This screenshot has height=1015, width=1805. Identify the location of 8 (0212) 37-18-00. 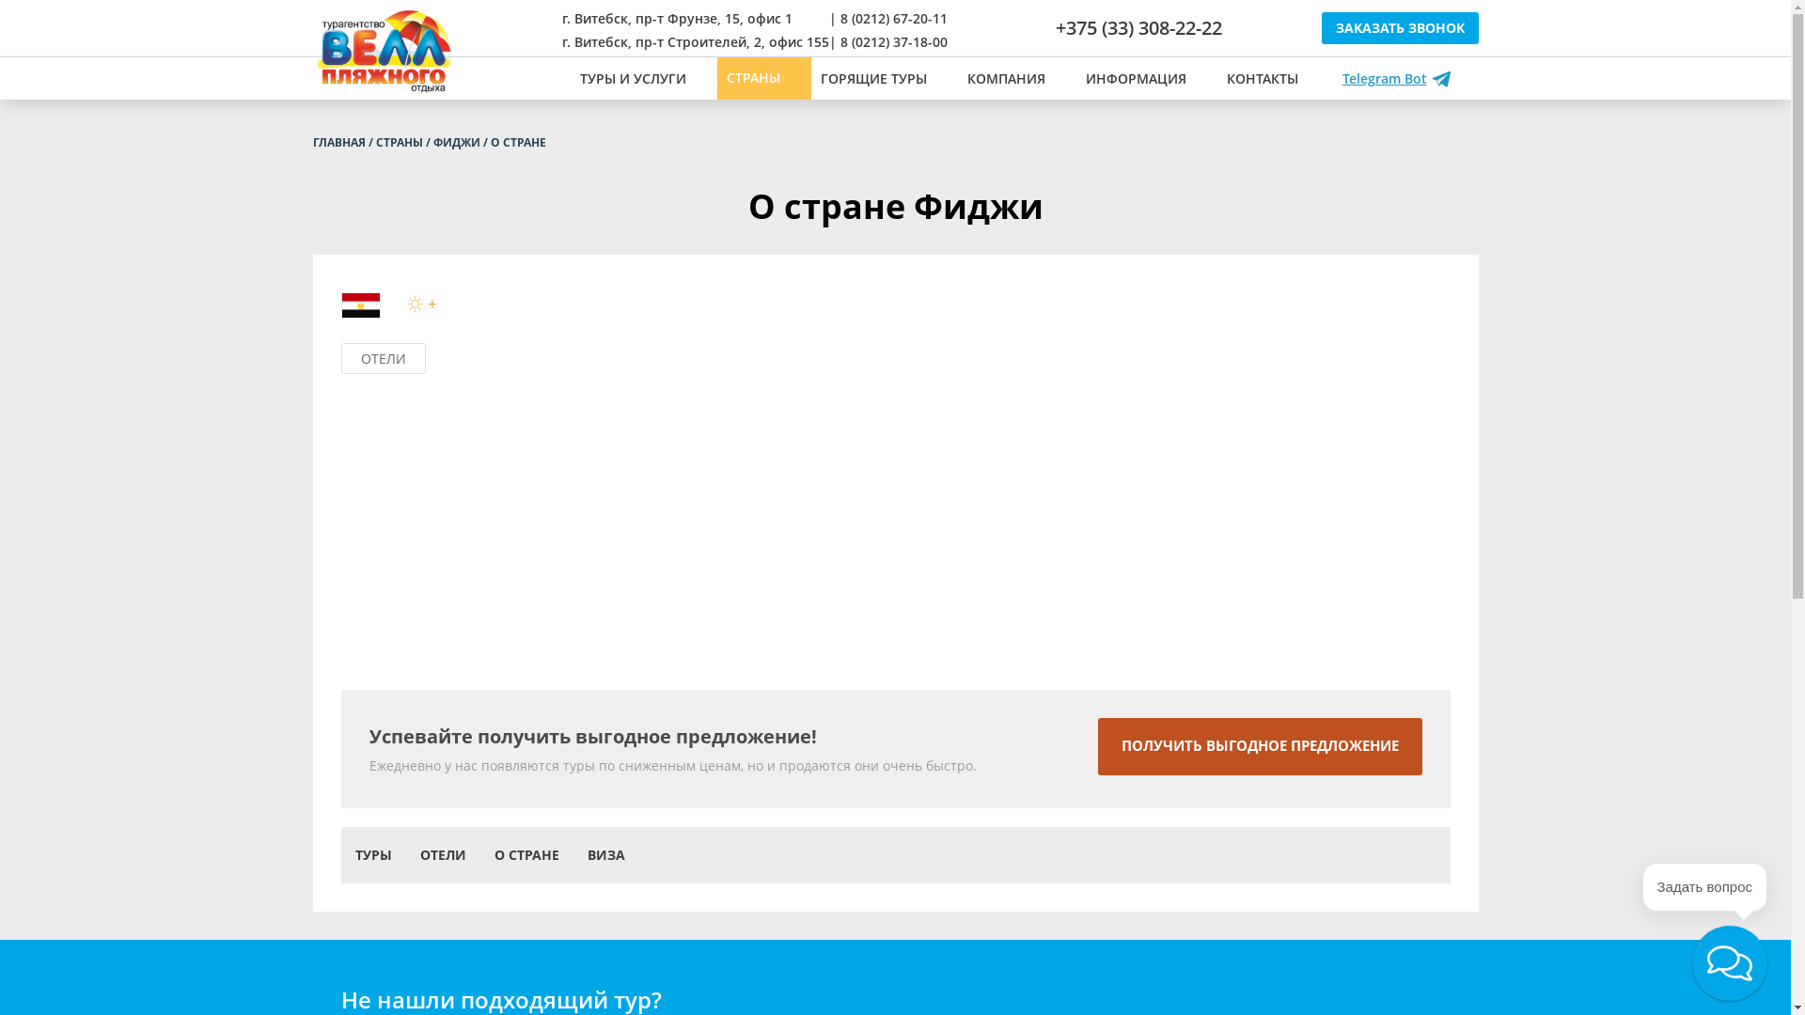
(894, 41).